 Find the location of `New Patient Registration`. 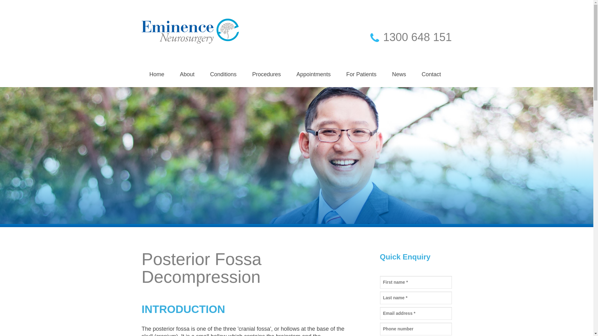

New Patient Registration is located at coordinates (328, 168).